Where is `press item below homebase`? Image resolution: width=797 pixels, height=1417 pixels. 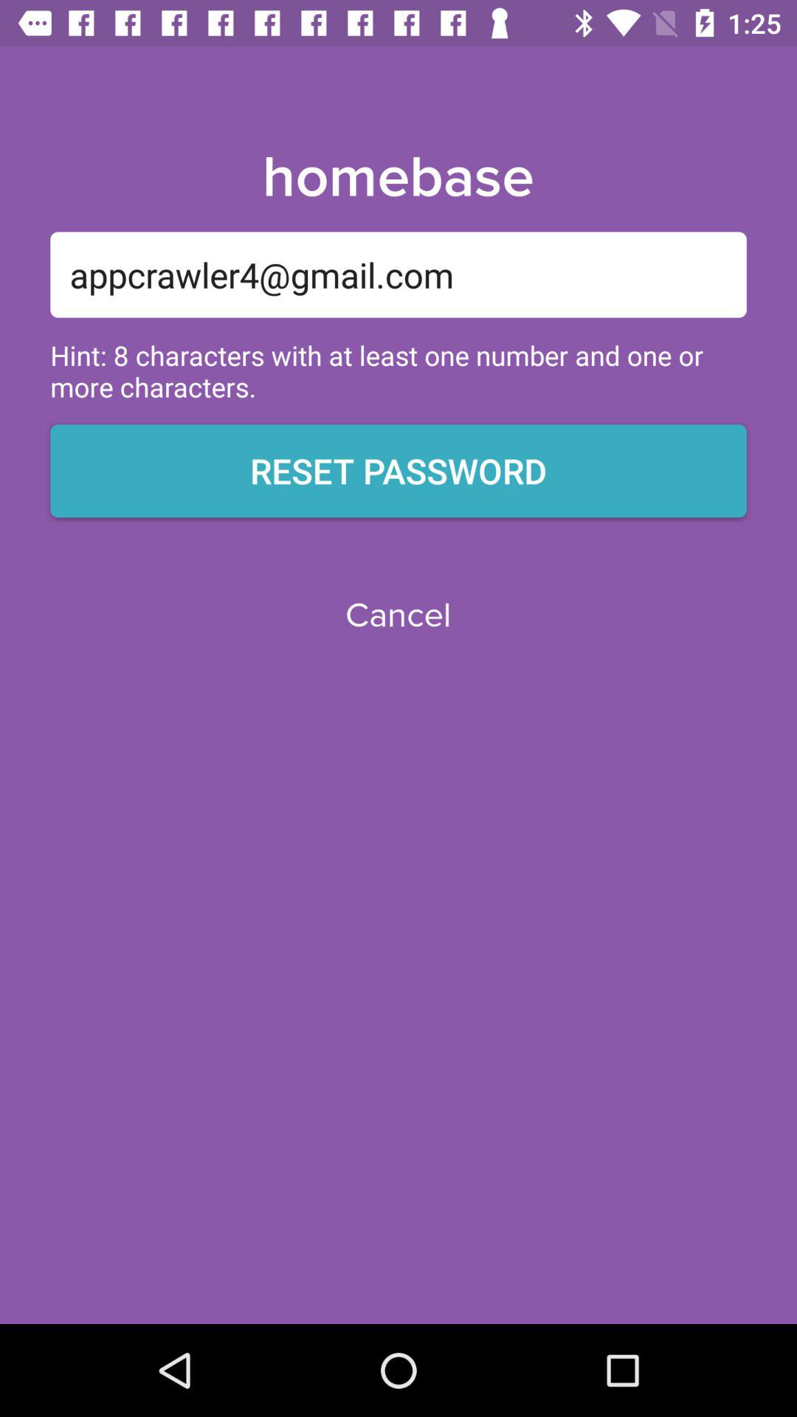
press item below homebase is located at coordinates (398, 275).